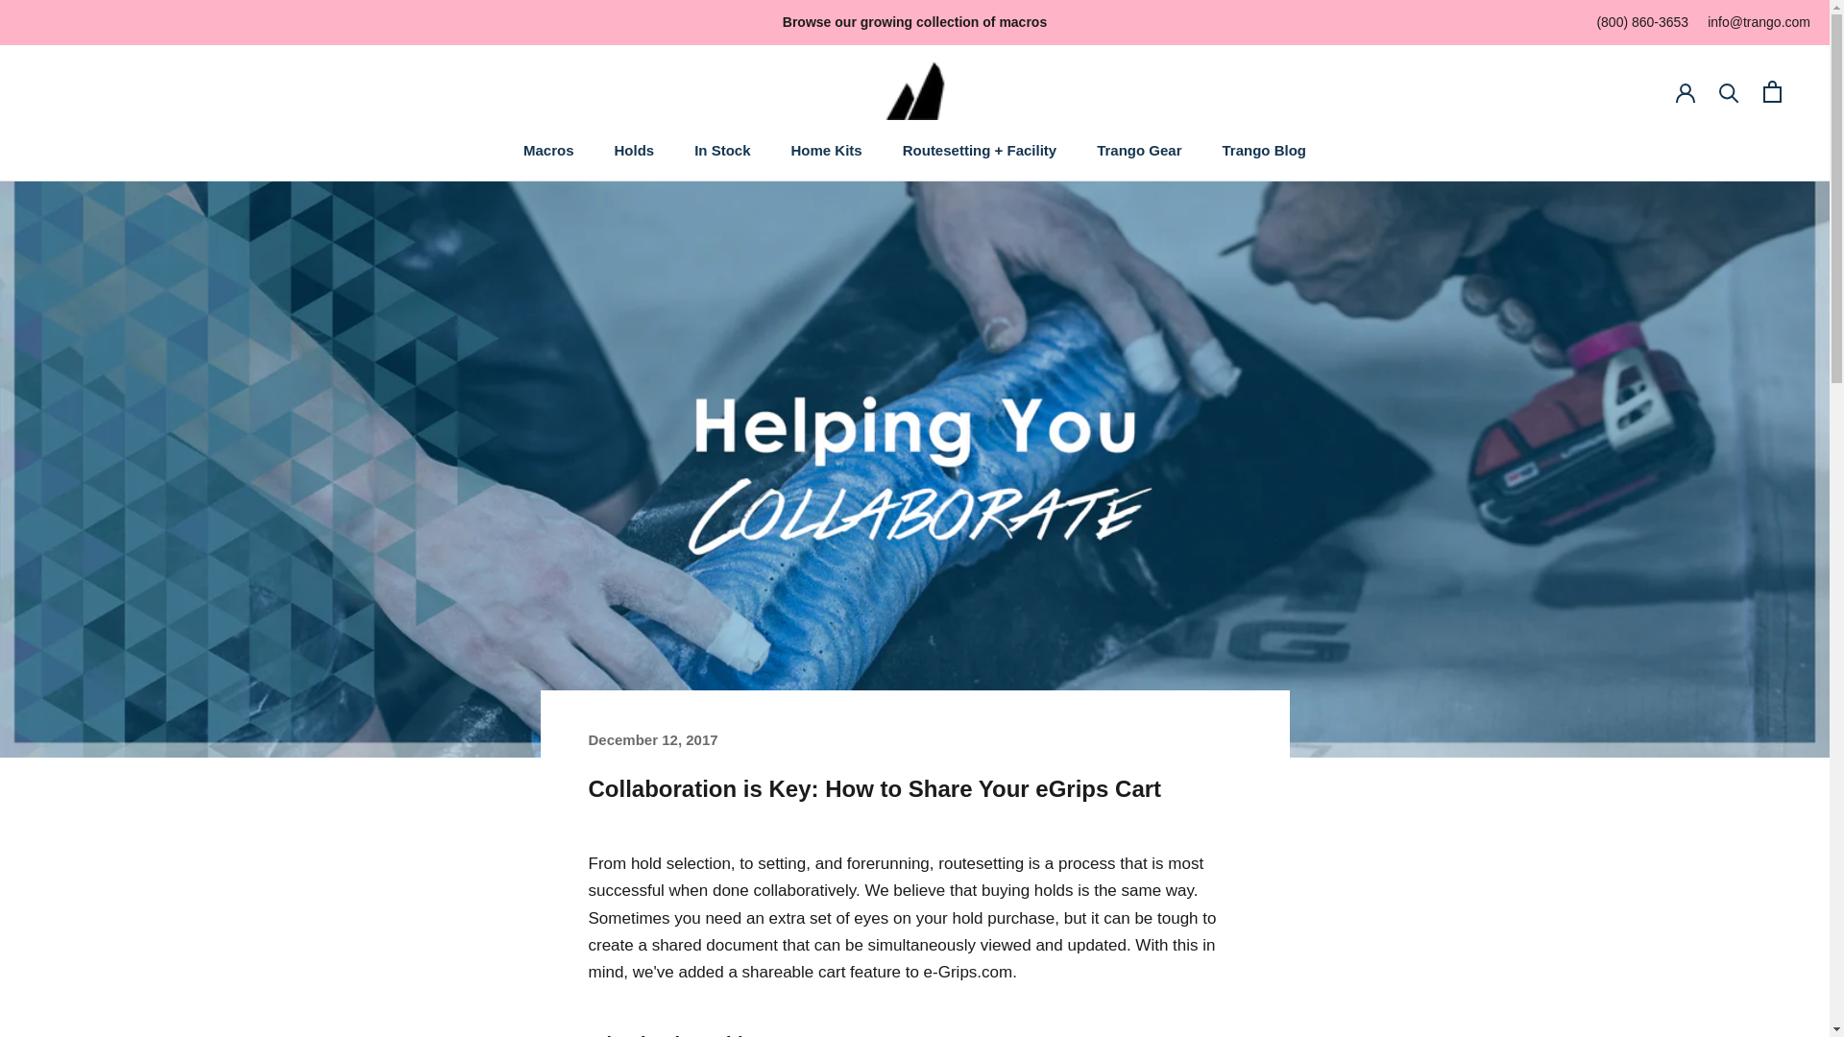 Image resolution: width=1844 pixels, height=1037 pixels. What do you see at coordinates (914, 22) in the screenshot?
I see `Browse our growing collection of macros` at bounding box center [914, 22].